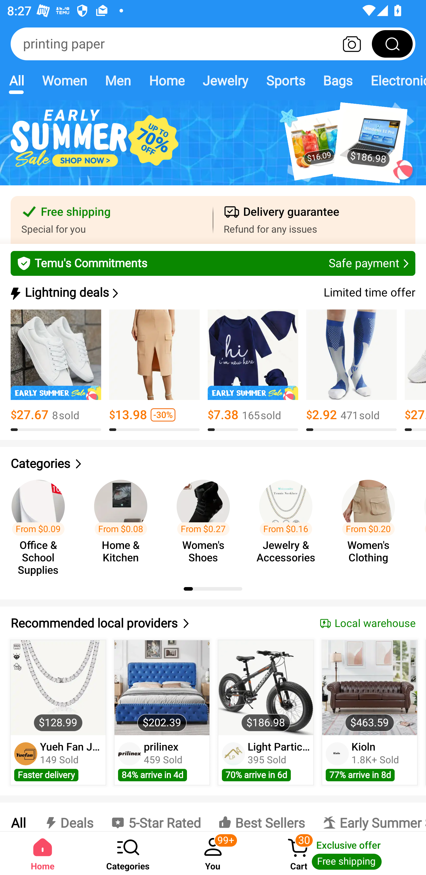 The image size is (426, 875). Describe the element at coordinates (369, 688) in the screenshot. I see `$463.59` at that location.